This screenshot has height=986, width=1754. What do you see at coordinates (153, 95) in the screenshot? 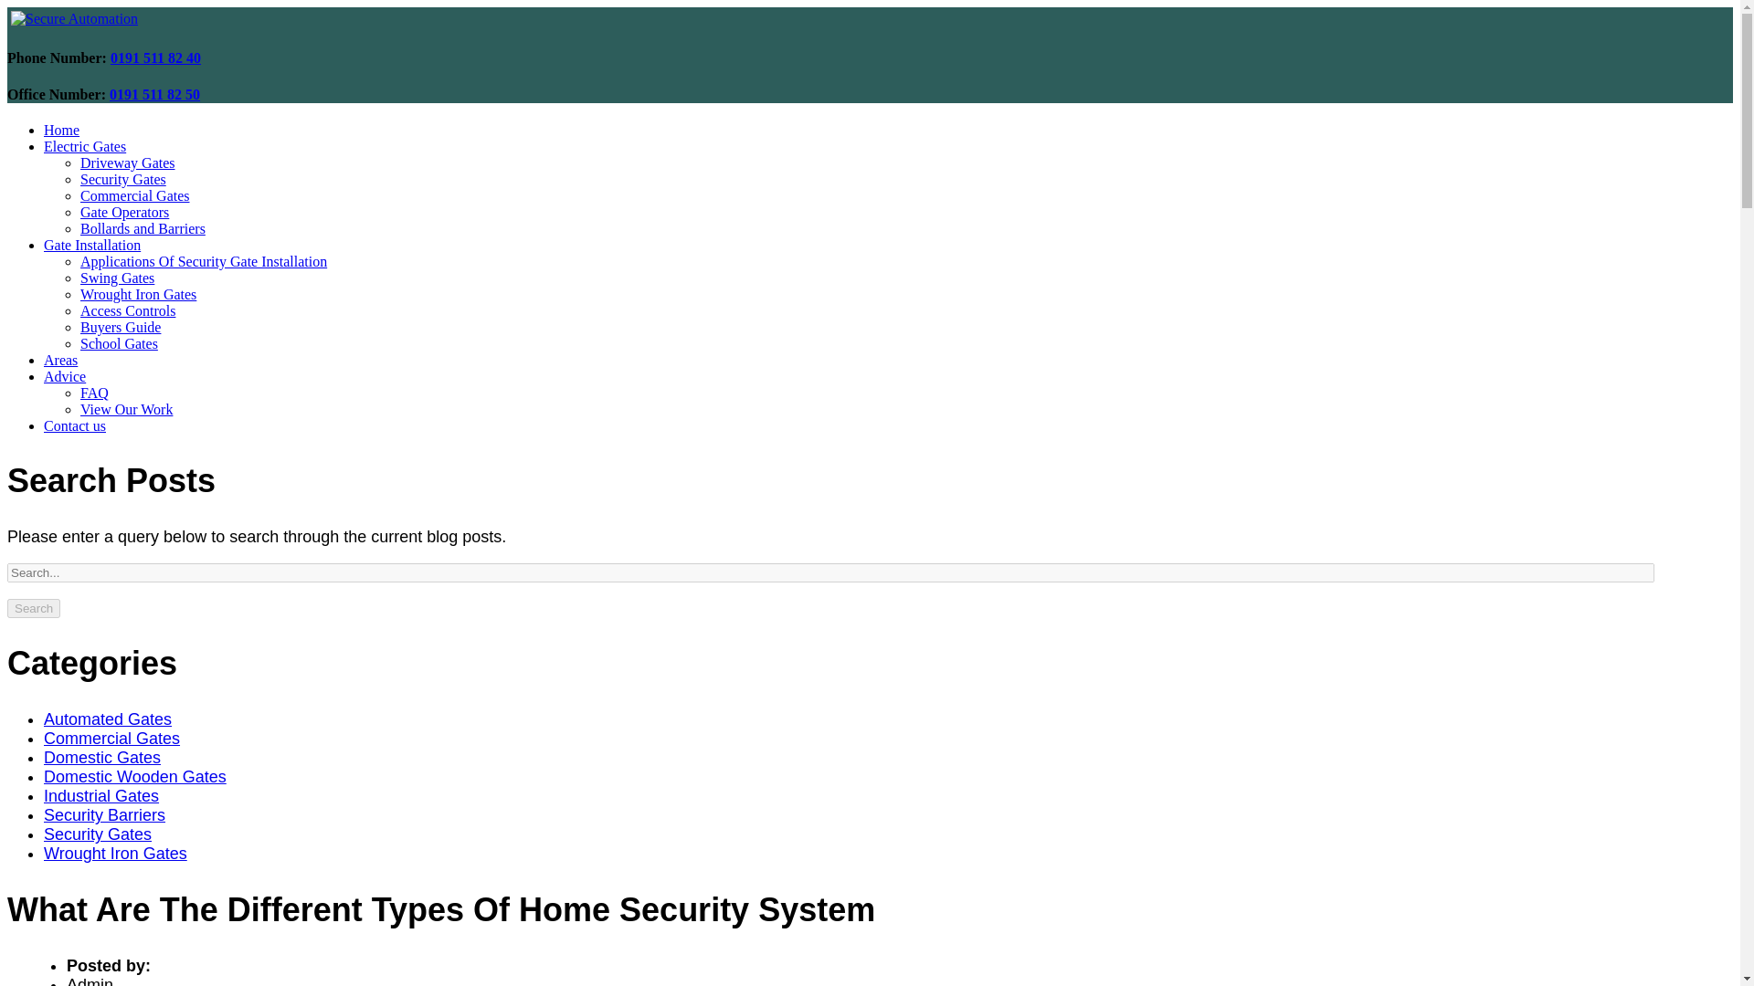
I see `0191 511 82 50` at bounding box center [153, 95].